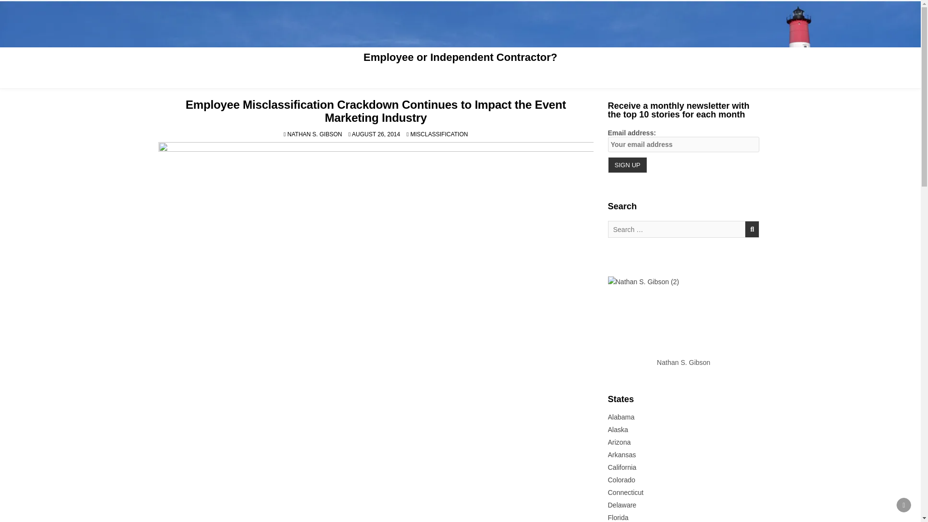 The image size is (928, 522). Describe the element at coordinates (315, 134) in the screenshot. I see `NATHAN S. GIBSON` at that location.